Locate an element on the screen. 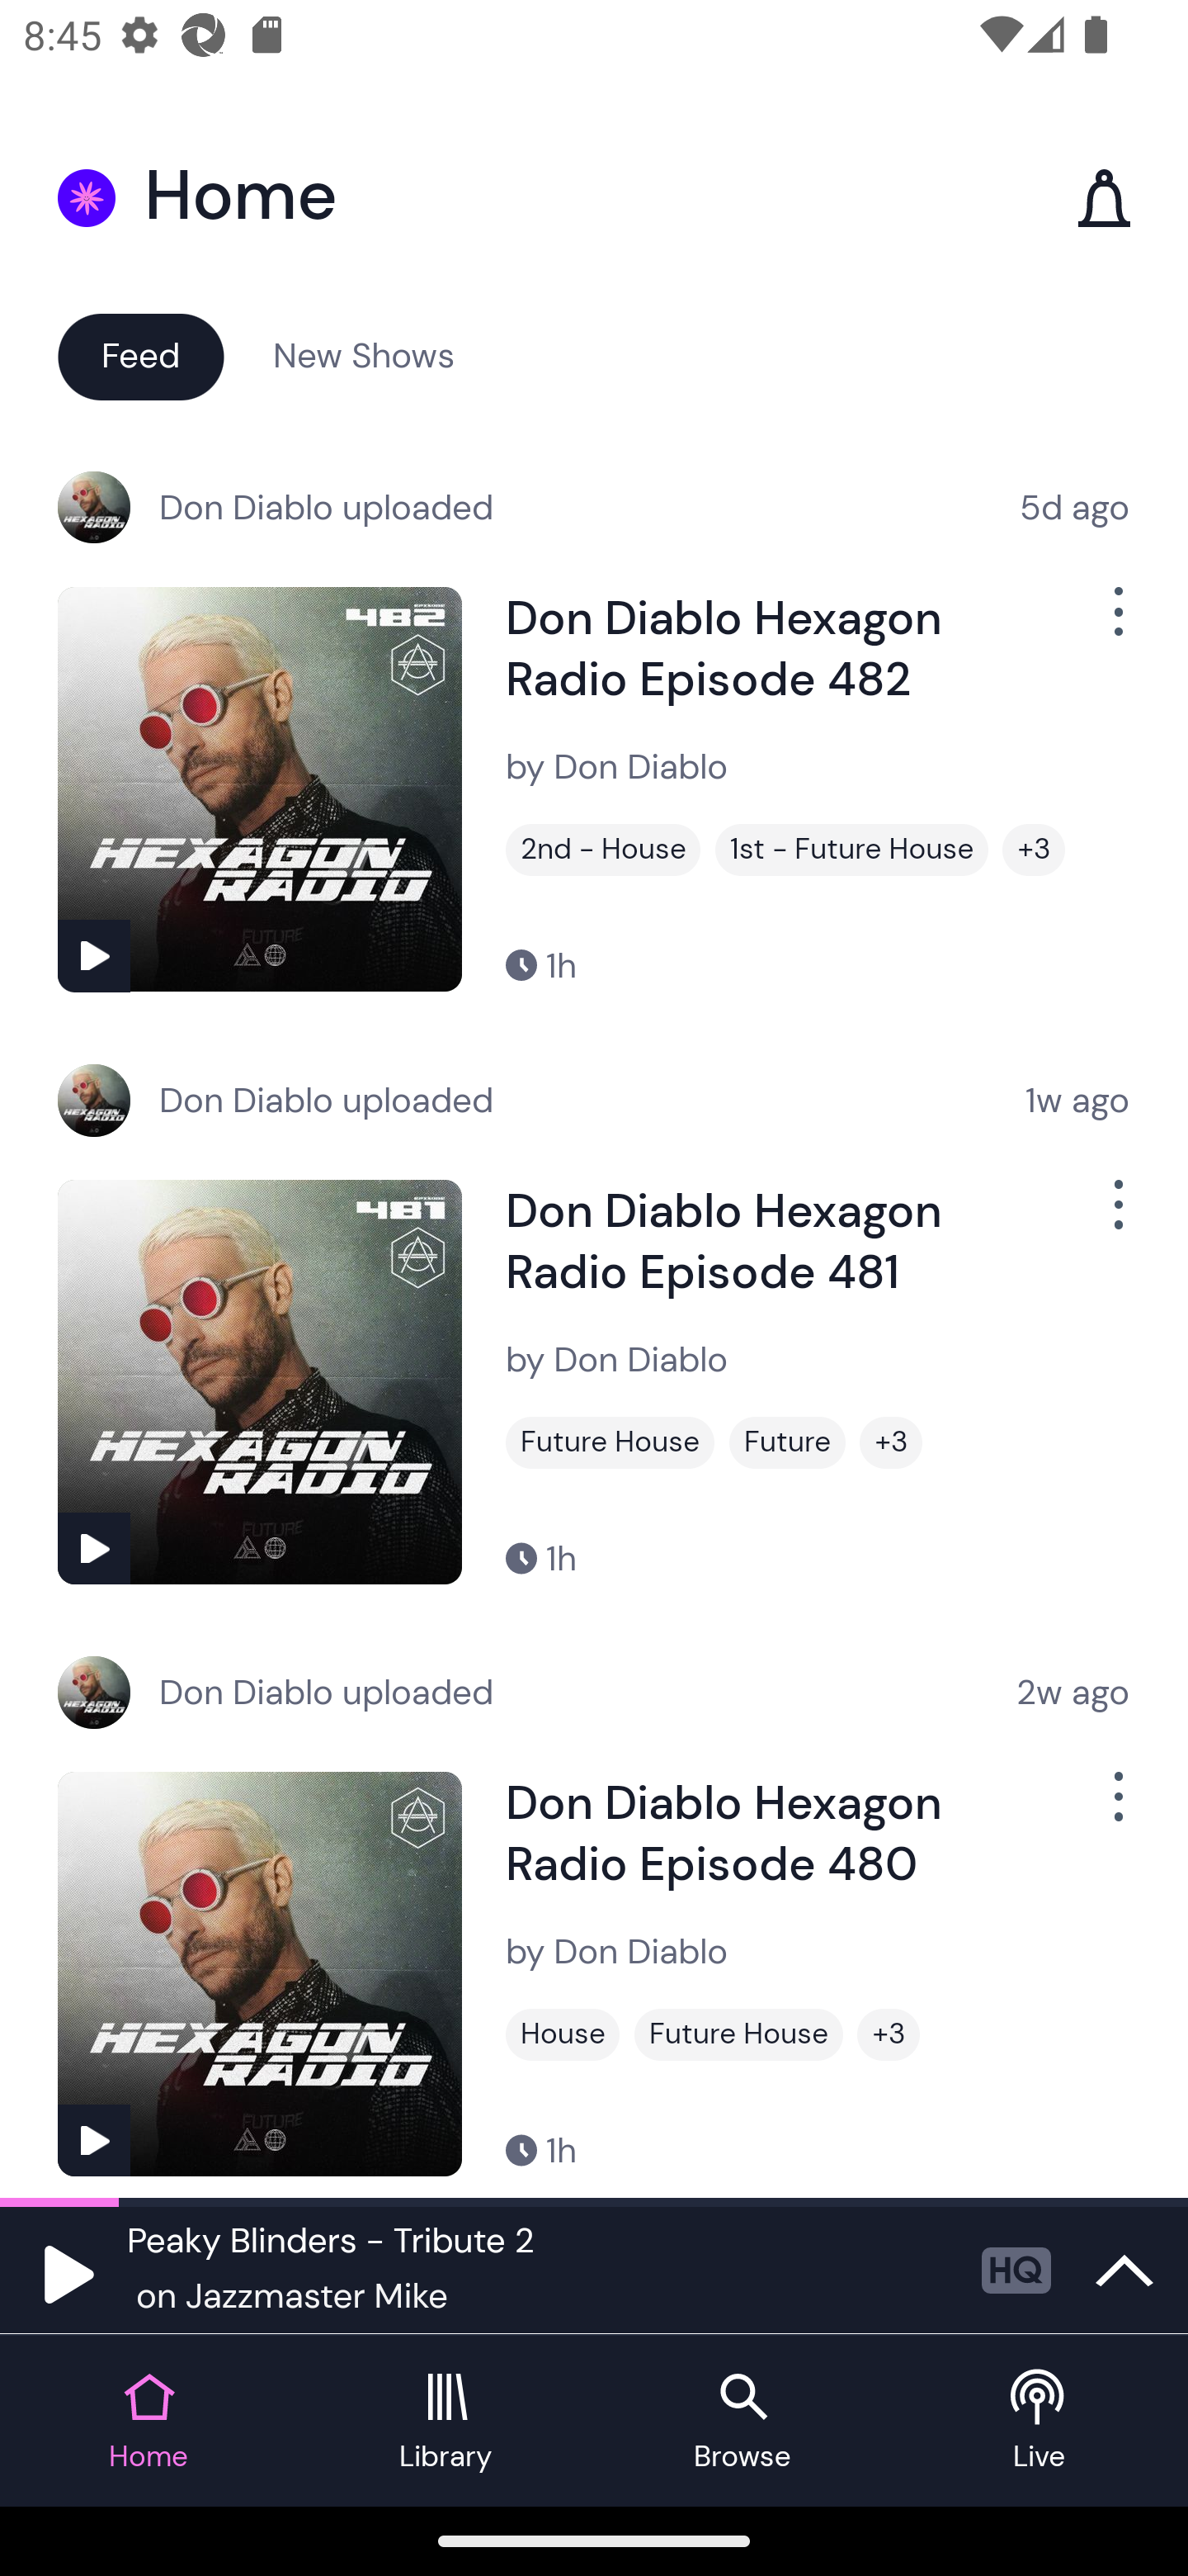  Future House is located at coordinates (738, 2034).